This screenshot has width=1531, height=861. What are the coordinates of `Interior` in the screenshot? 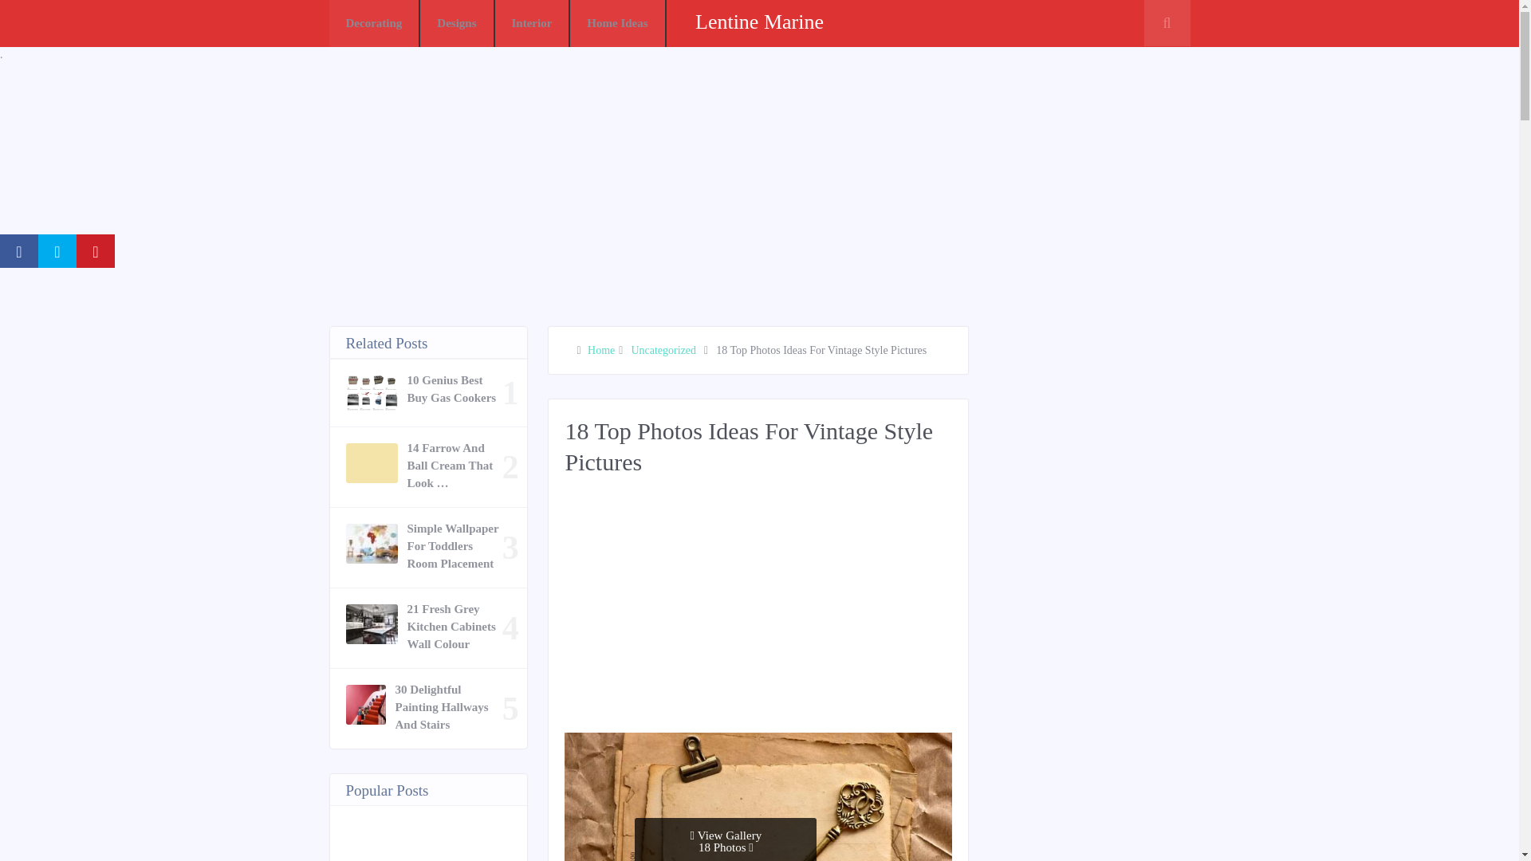 It's located at (532, 24).